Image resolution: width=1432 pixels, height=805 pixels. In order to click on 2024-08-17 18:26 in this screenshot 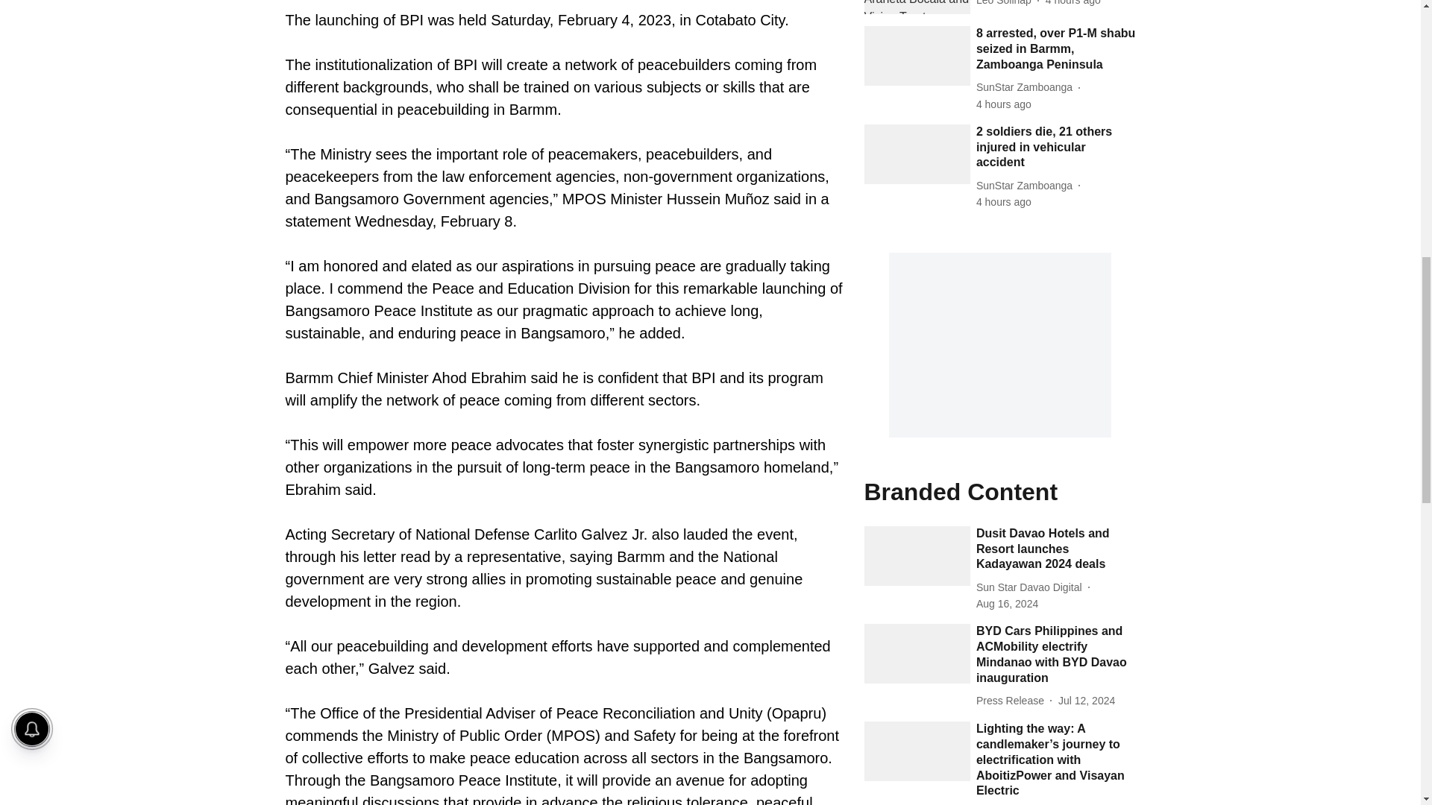, I will do `click(1004, 202)`.